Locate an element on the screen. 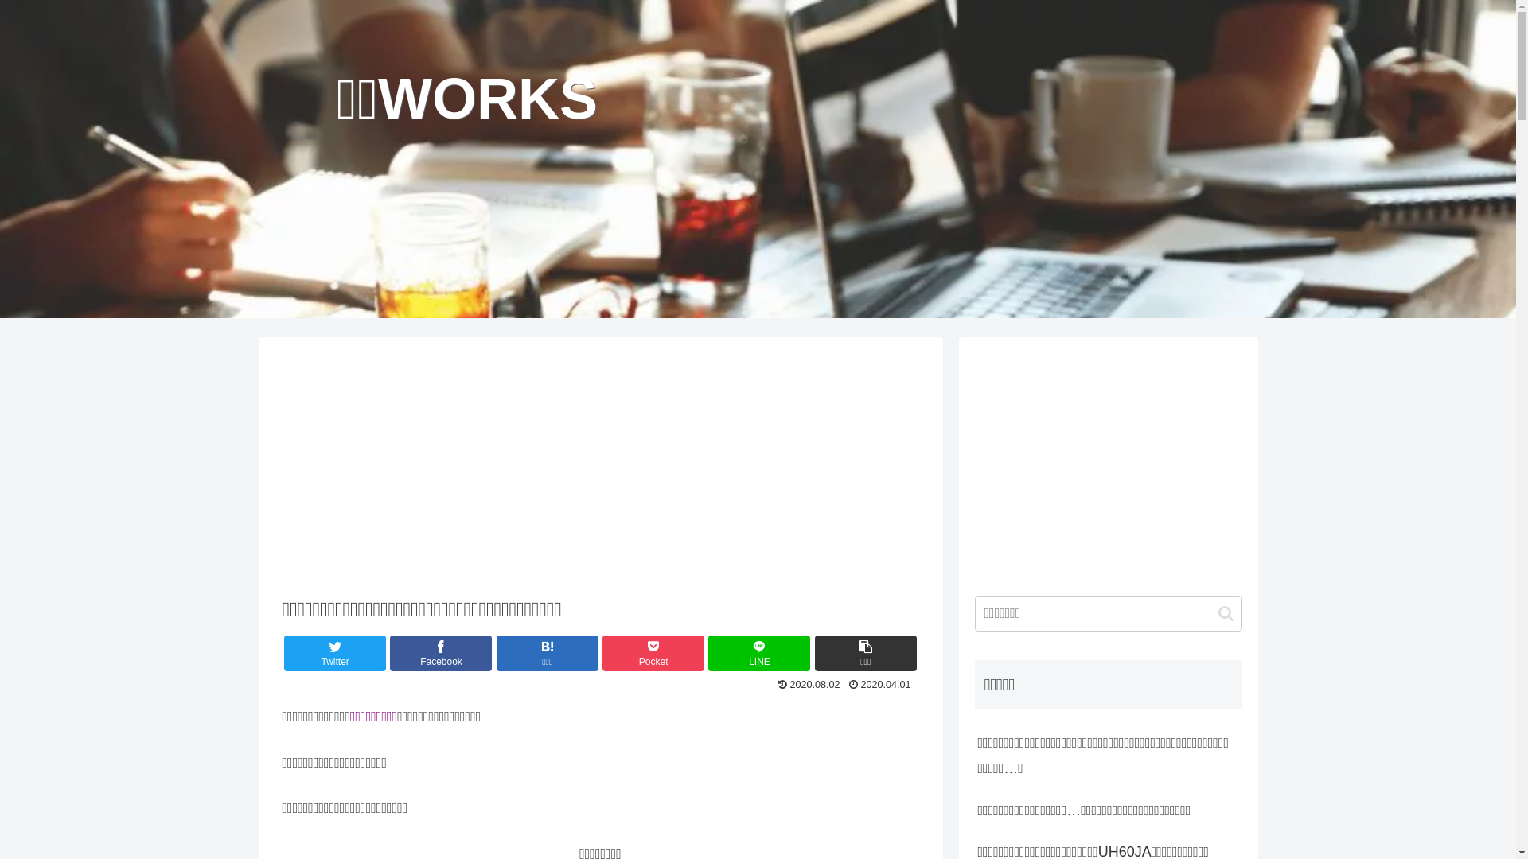 This screenshot has height=859, width=1528. Facebook is located at coordinates (441, 654).